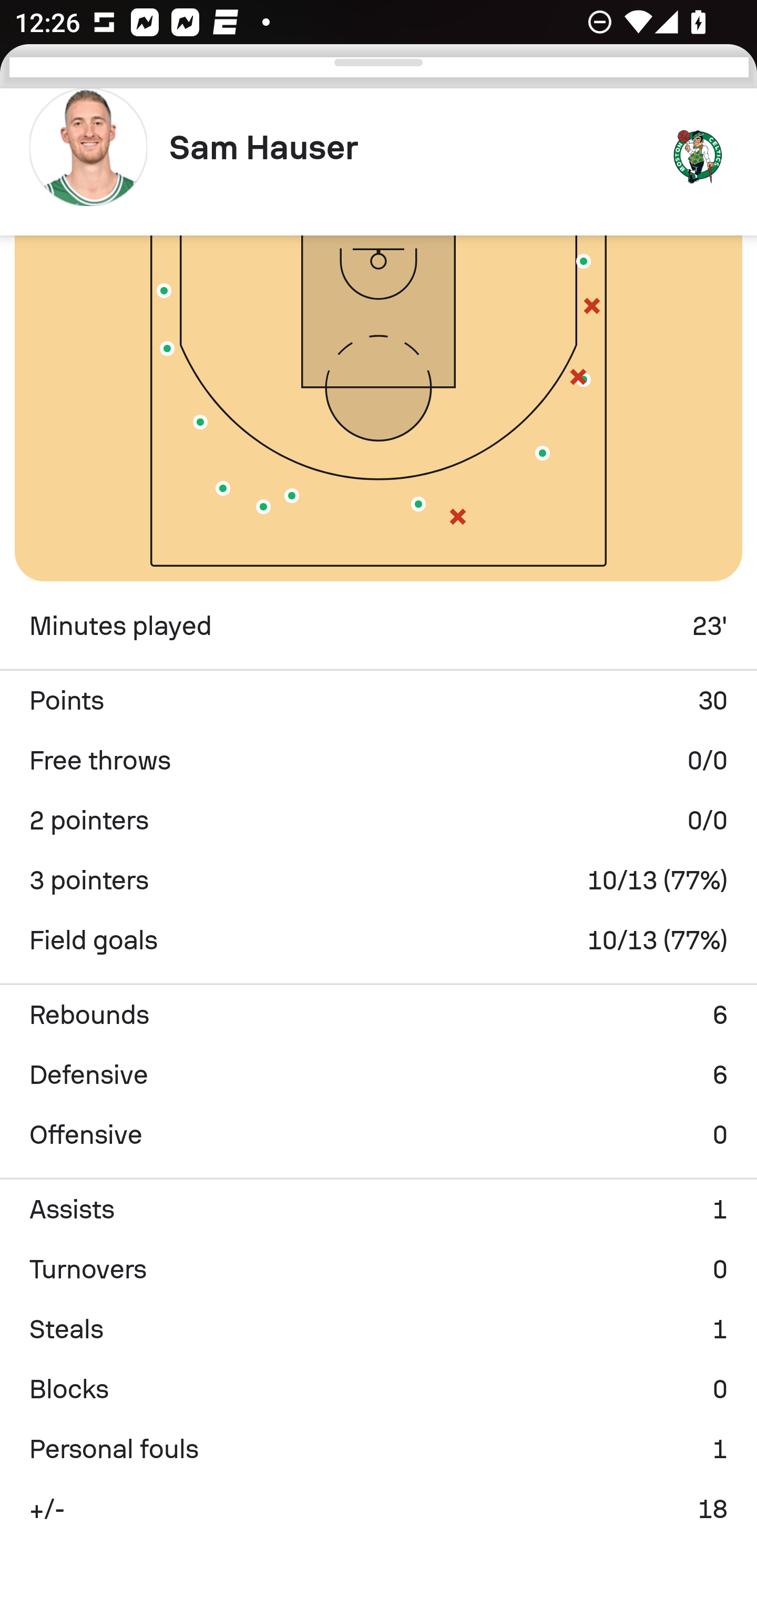 Image resolution: width=757 pixels, height=1598 pixels. I want to click on Steals 1, so click(378, 1329).